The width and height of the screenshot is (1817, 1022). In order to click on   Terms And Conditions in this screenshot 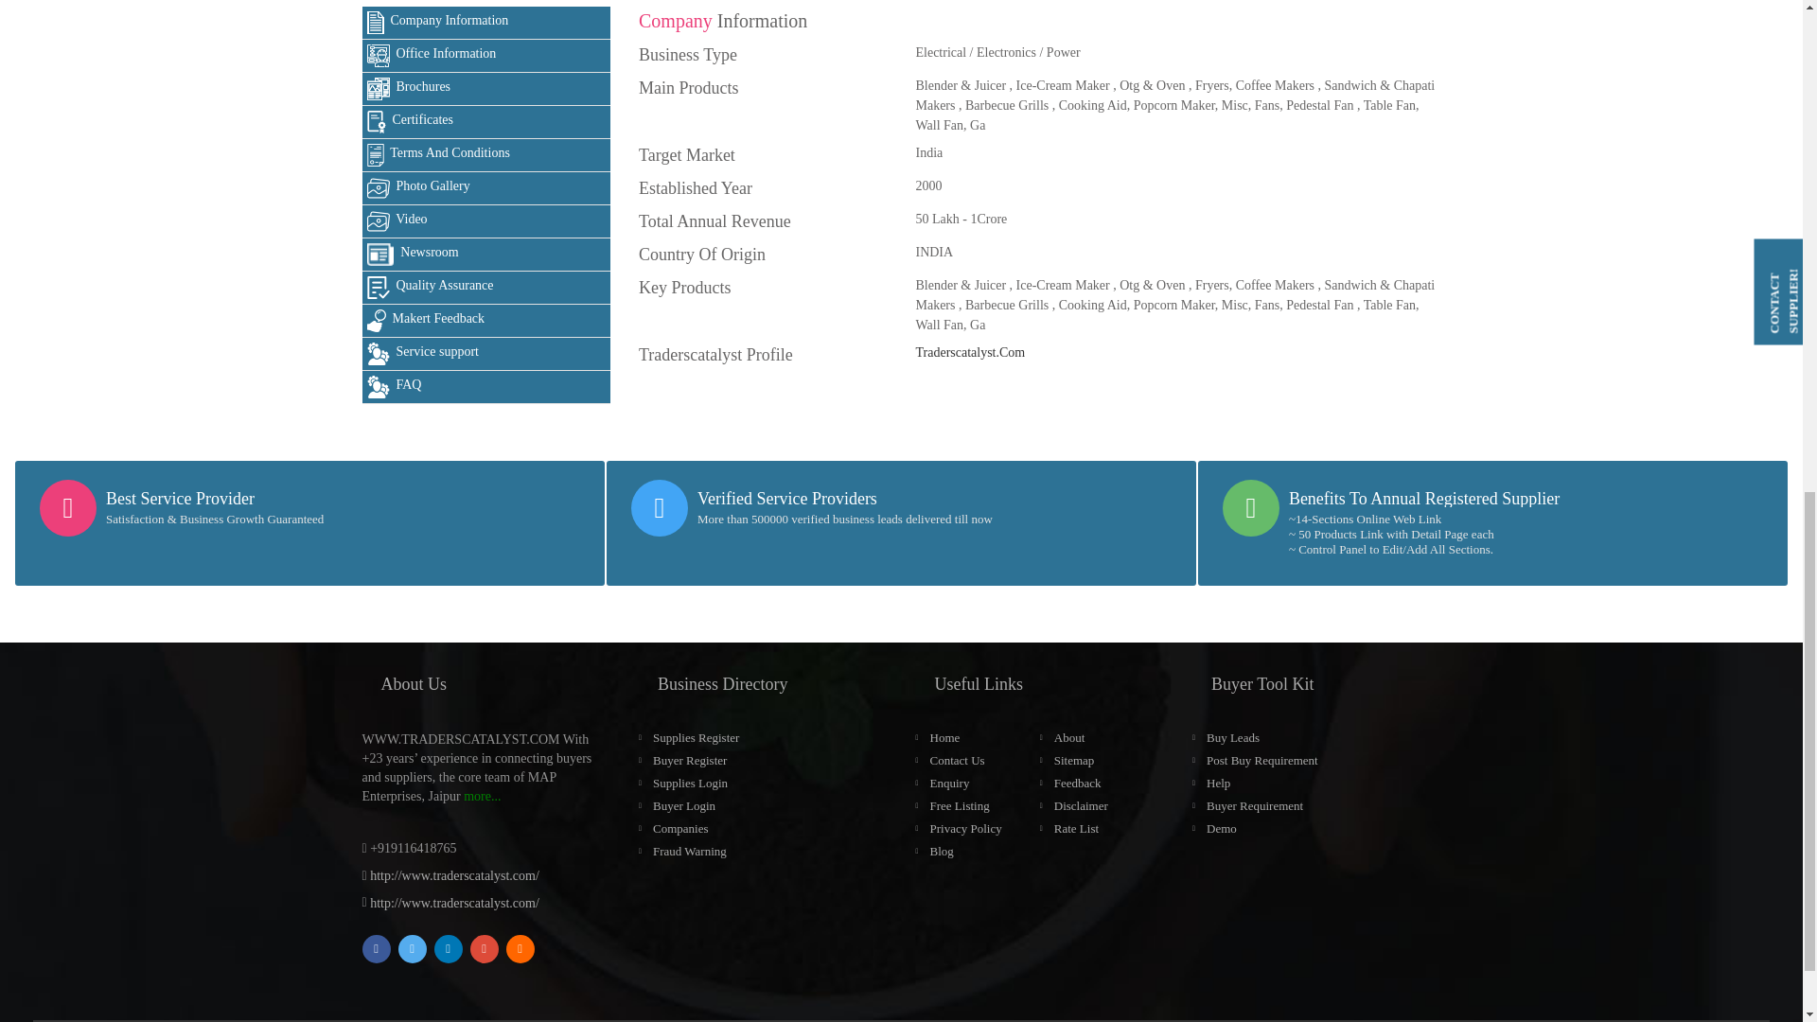, I will do `click(486, 155)`.